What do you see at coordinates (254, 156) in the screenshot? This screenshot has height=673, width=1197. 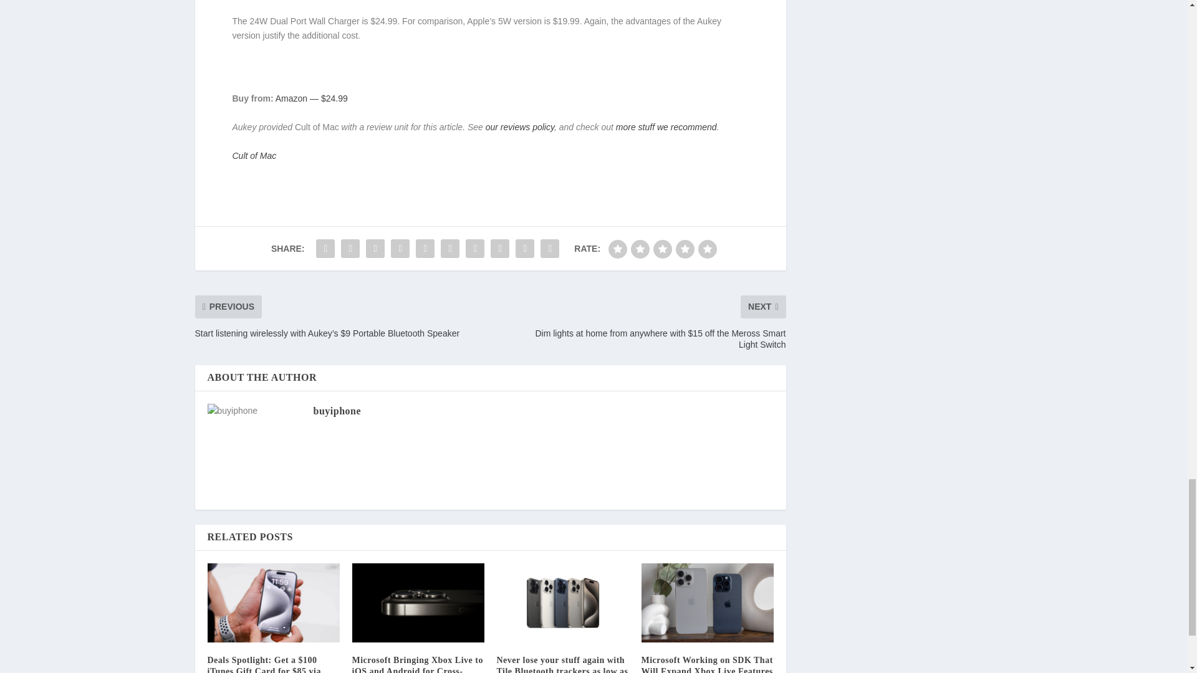 I see `Cult of Mac` at bounding box center [254, 156].